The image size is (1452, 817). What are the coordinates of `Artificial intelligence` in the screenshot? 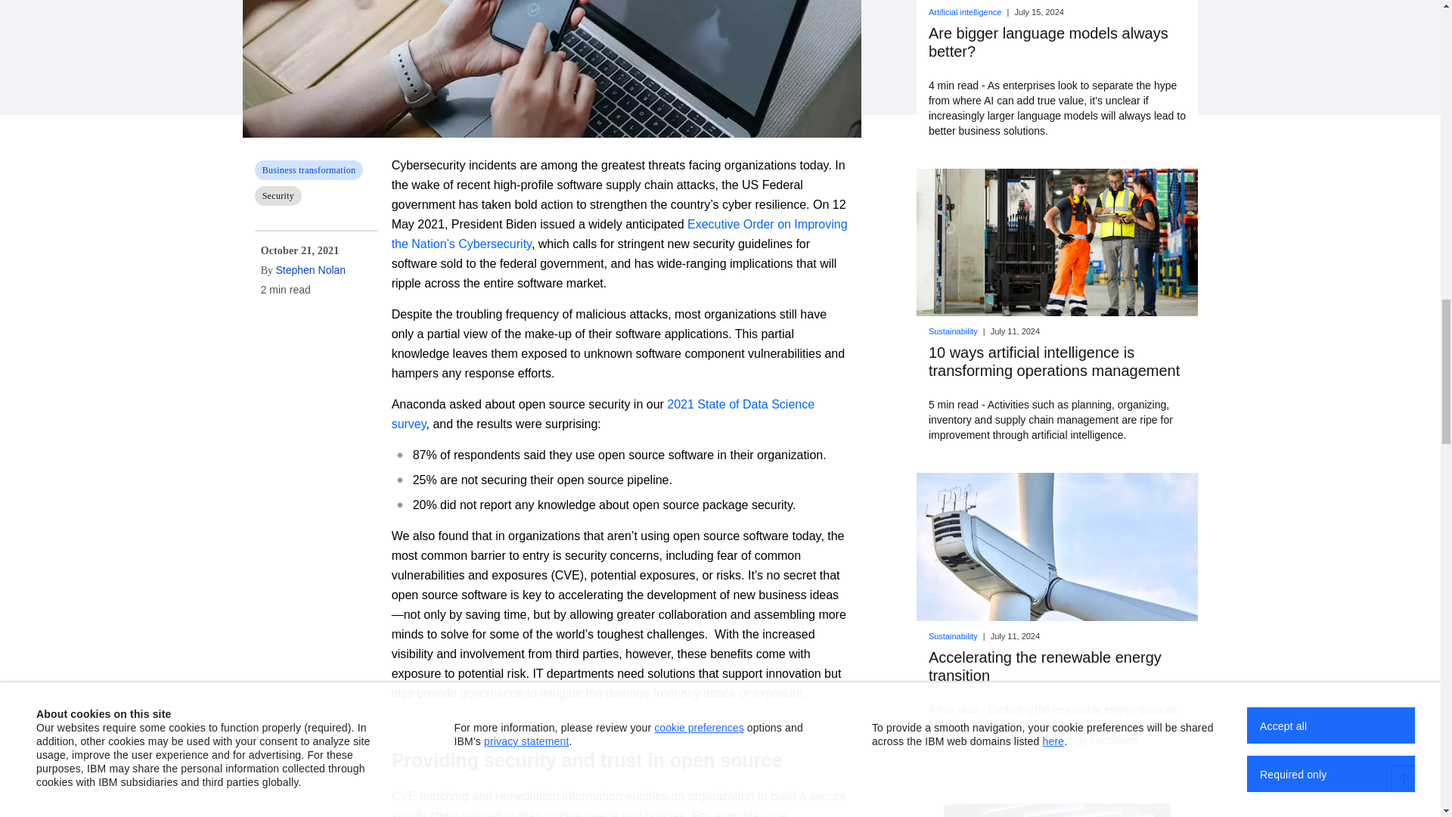 It's located at (966, 11).